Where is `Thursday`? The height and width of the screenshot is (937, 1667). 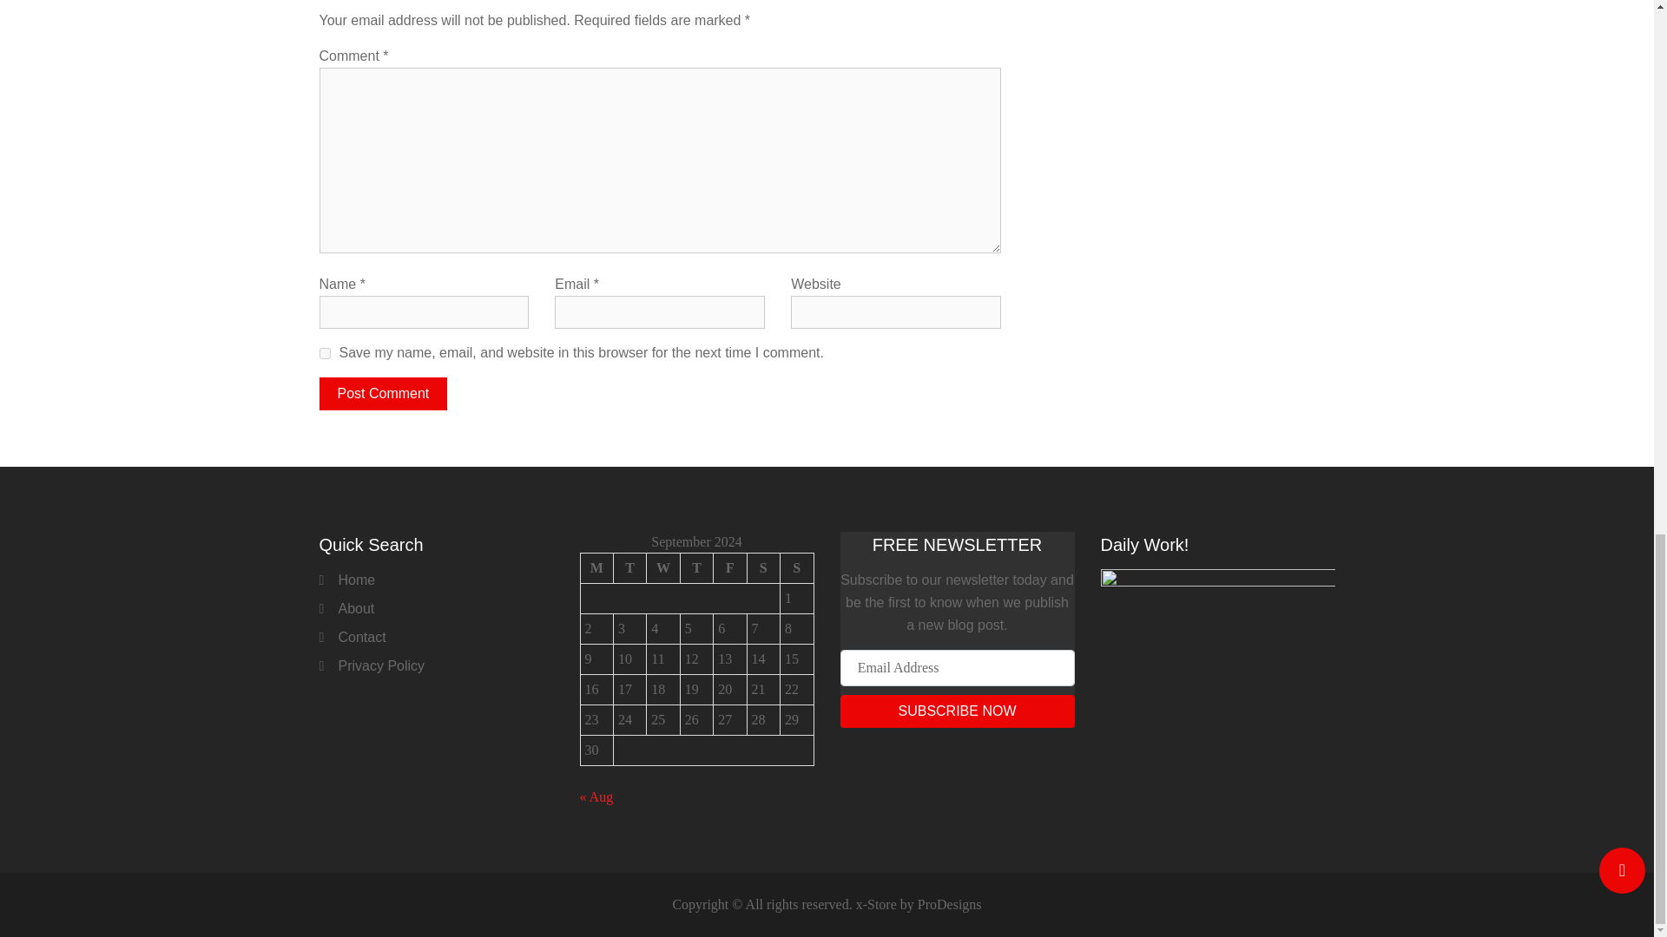
Thursday is located at coordinates (696, 567).